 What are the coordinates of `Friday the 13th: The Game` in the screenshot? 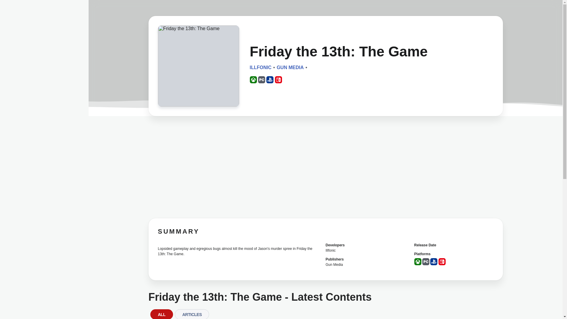 It's located at (198, 66).